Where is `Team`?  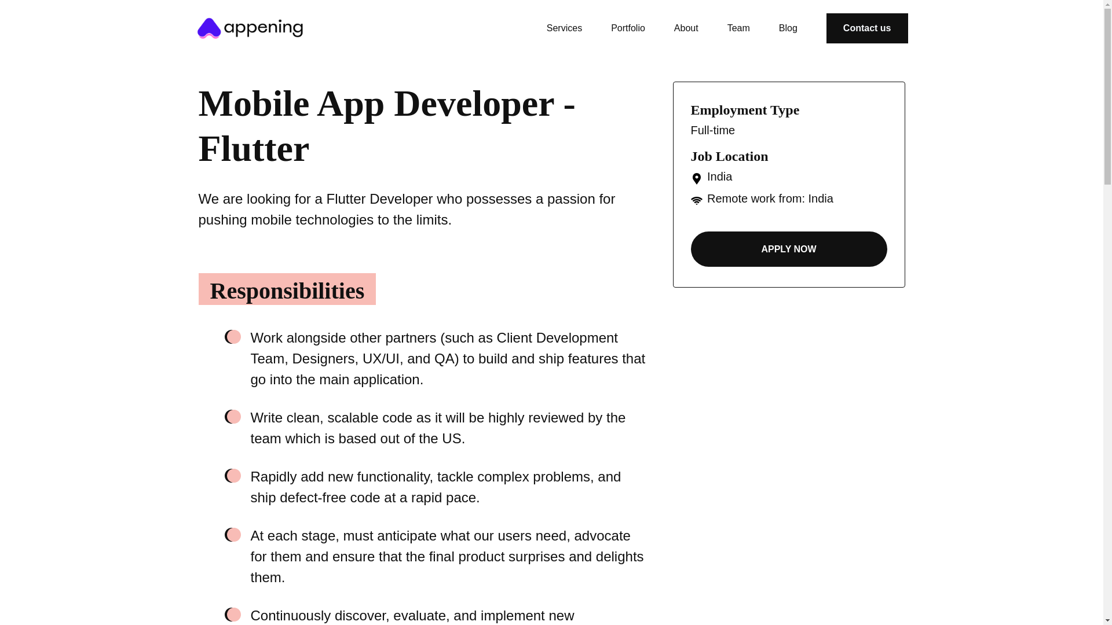
Team is located at coordinates (738, 28).